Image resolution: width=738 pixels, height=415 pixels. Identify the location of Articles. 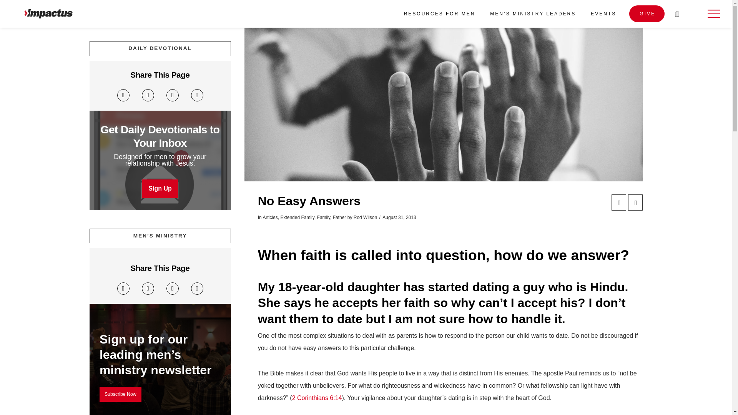
(270, 217).